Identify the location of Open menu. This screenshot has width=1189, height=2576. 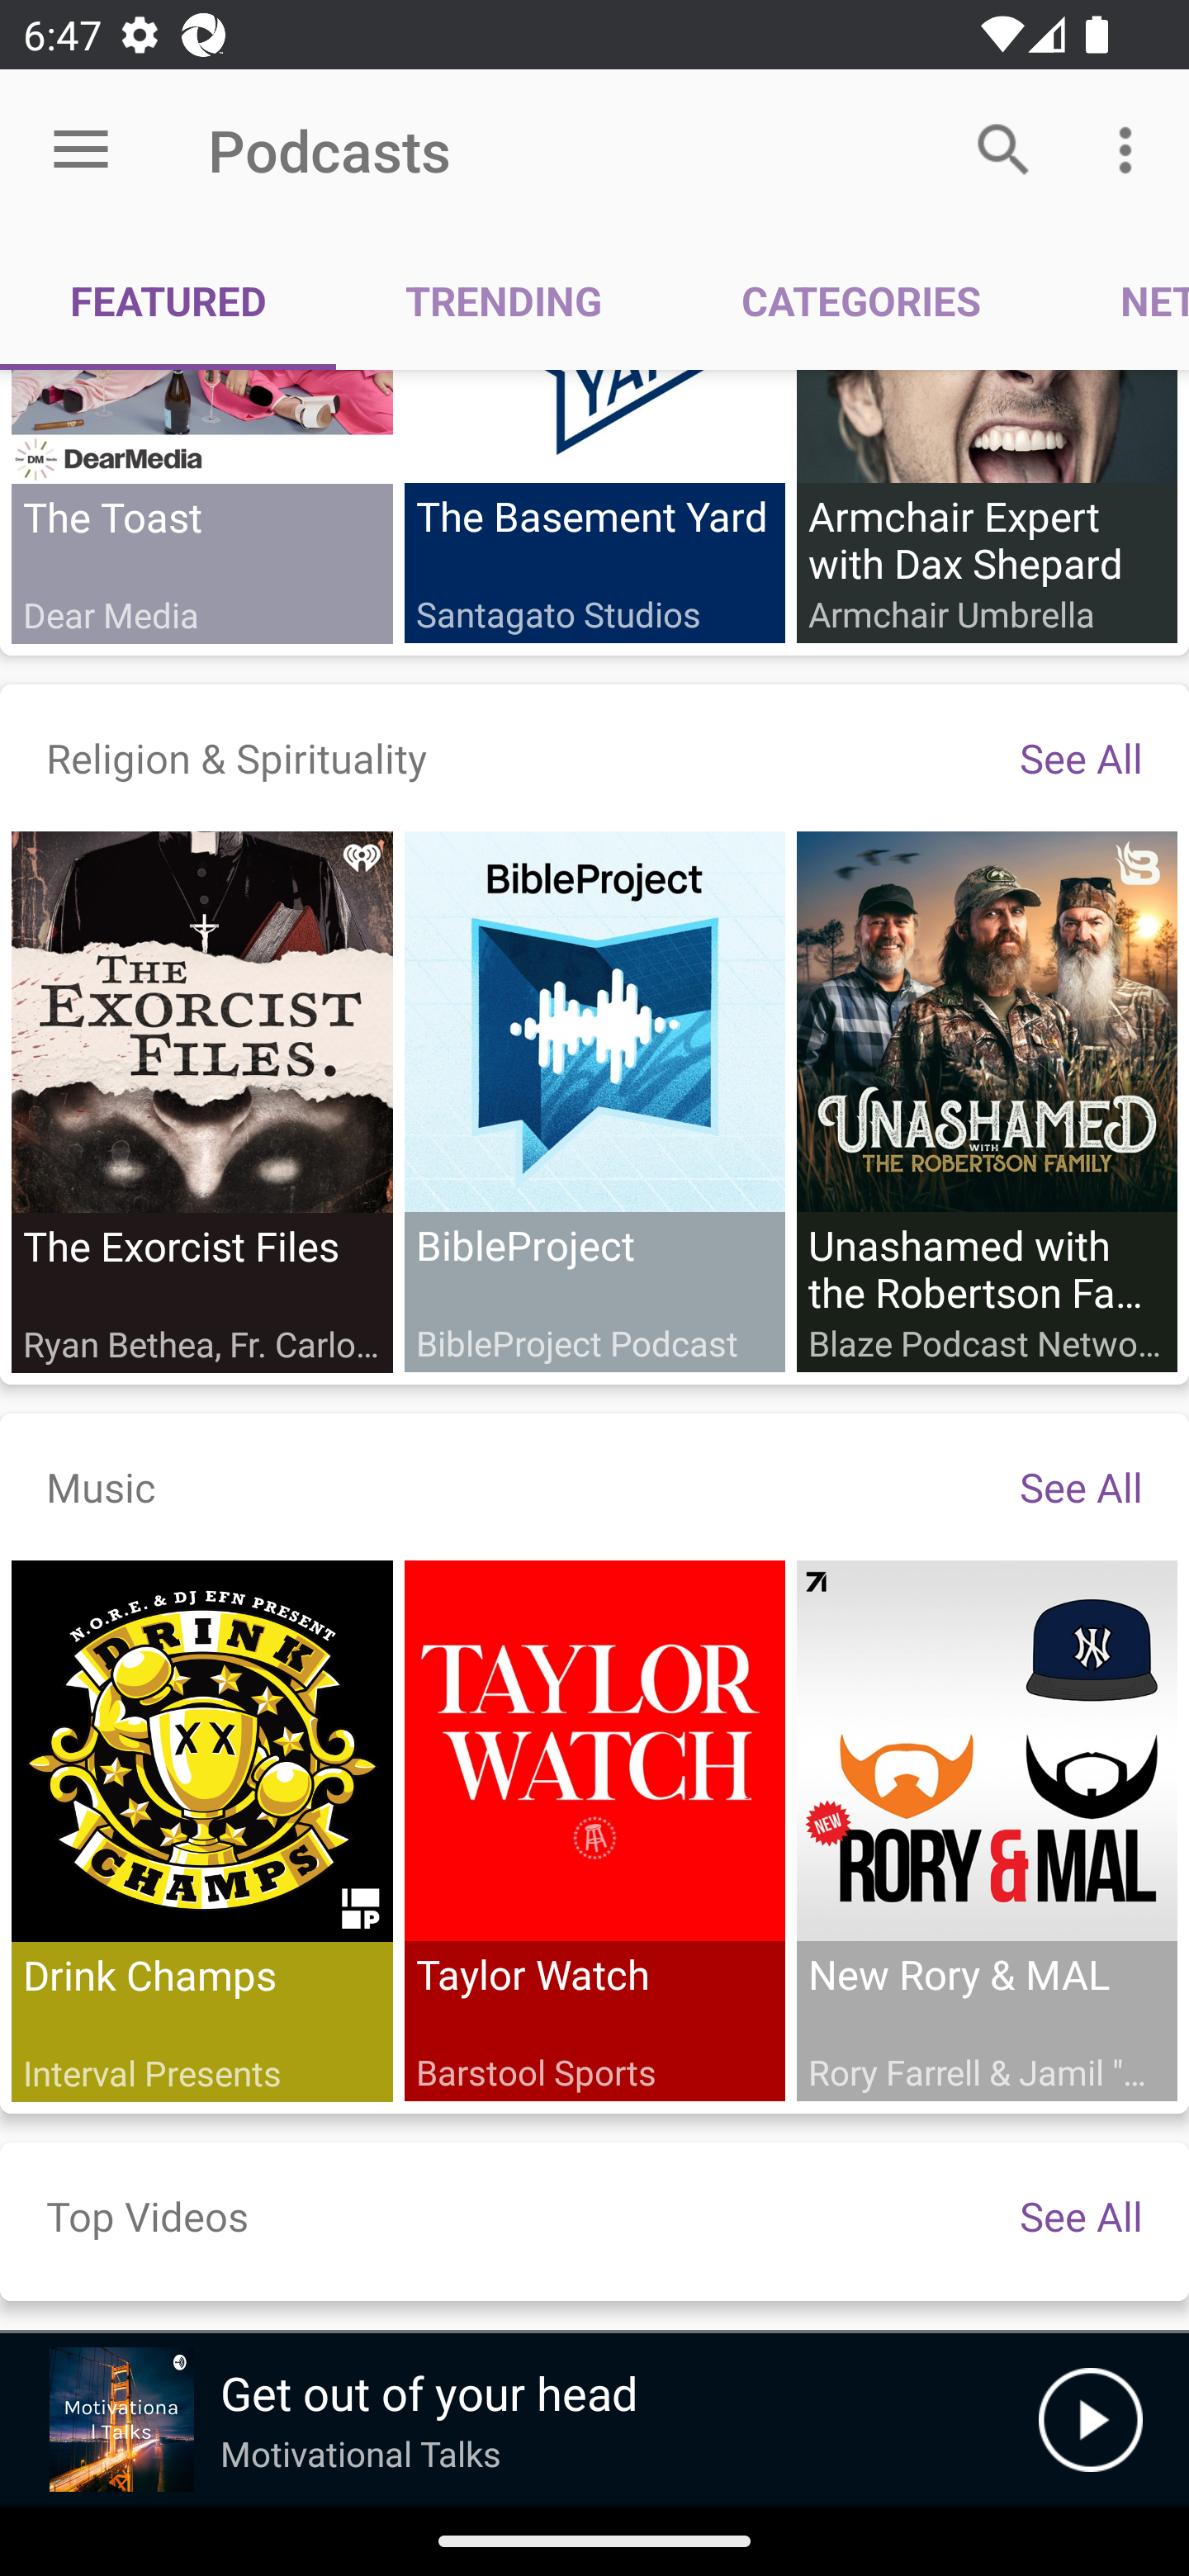
(81, 150).